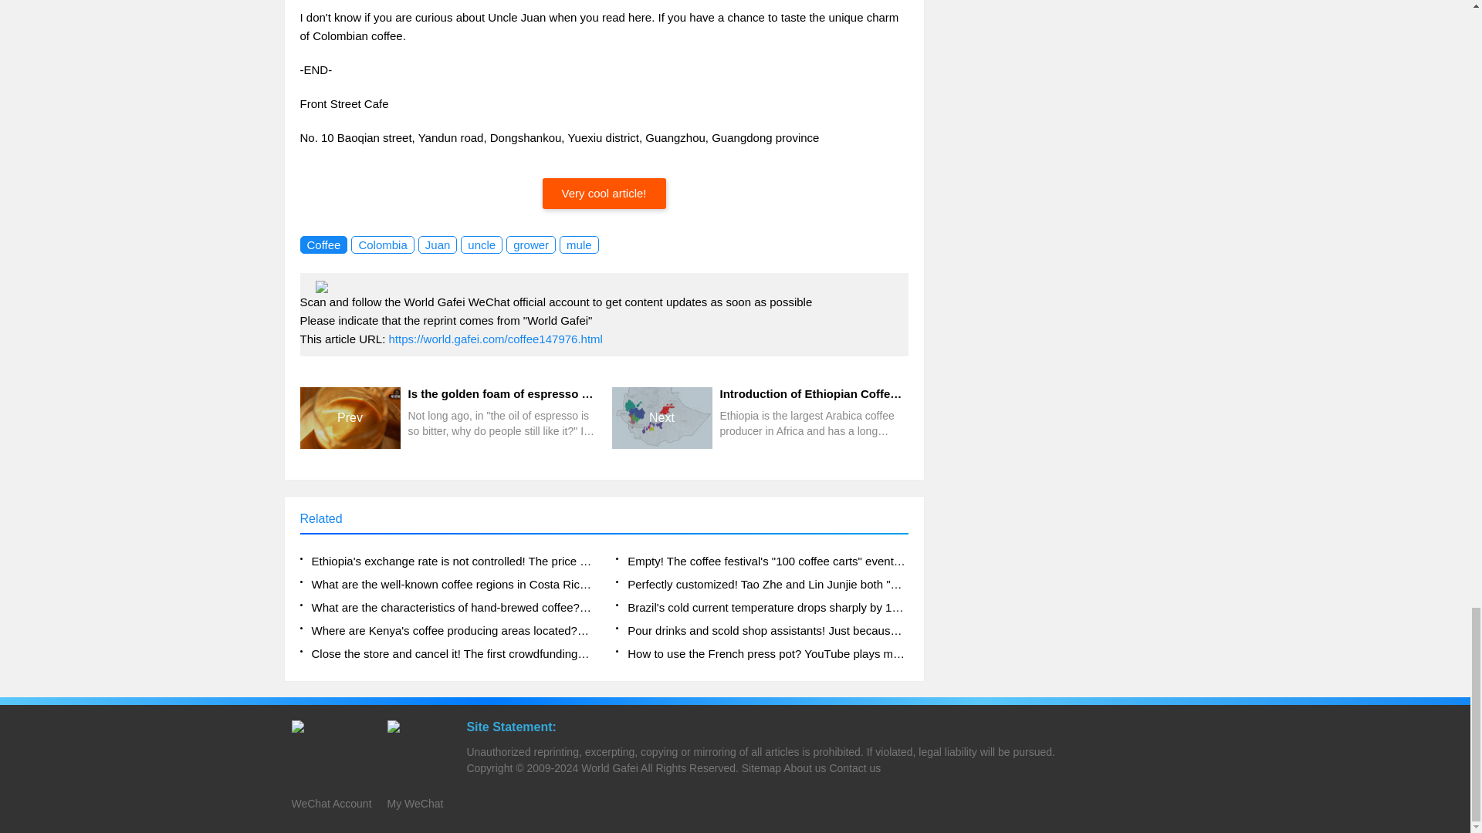 The image size is (1482, 833). What do you see at coordinates (579, 245) in the screenshot?
I see `mule` at bounding box center [579, 245].